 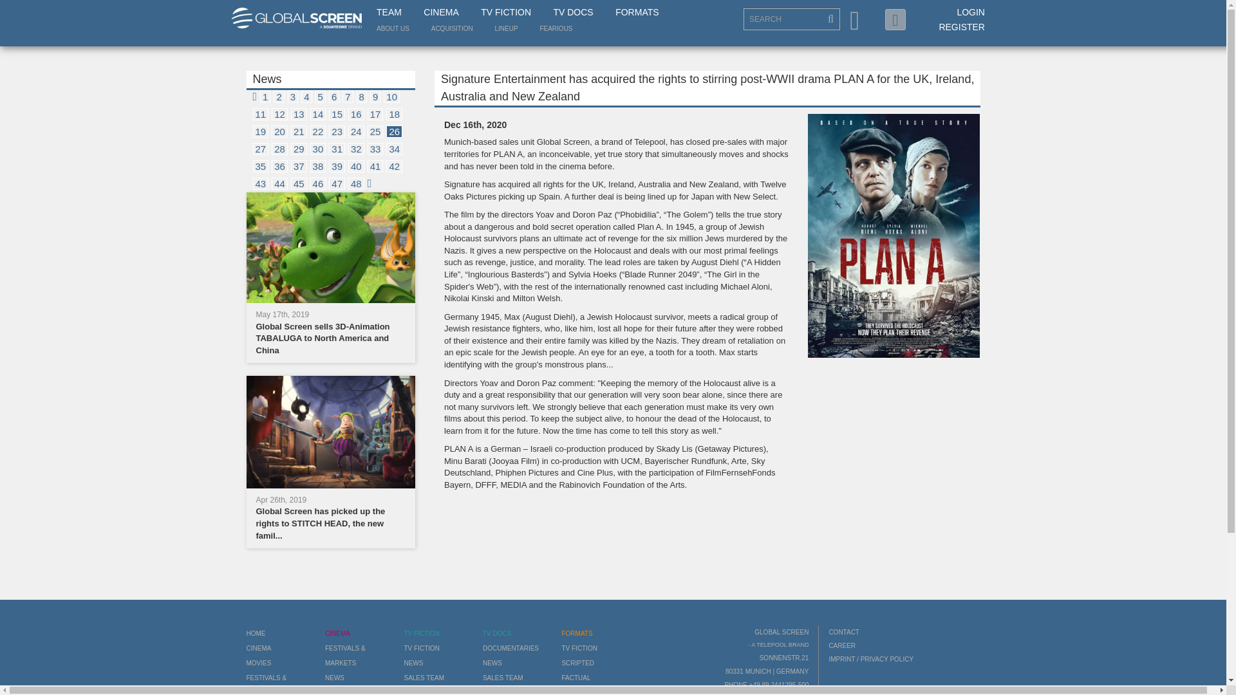 What do you see at coordinates (555, 28) in the screenshot?
I see `FEARIOUS` at bounding box center [555, 28].